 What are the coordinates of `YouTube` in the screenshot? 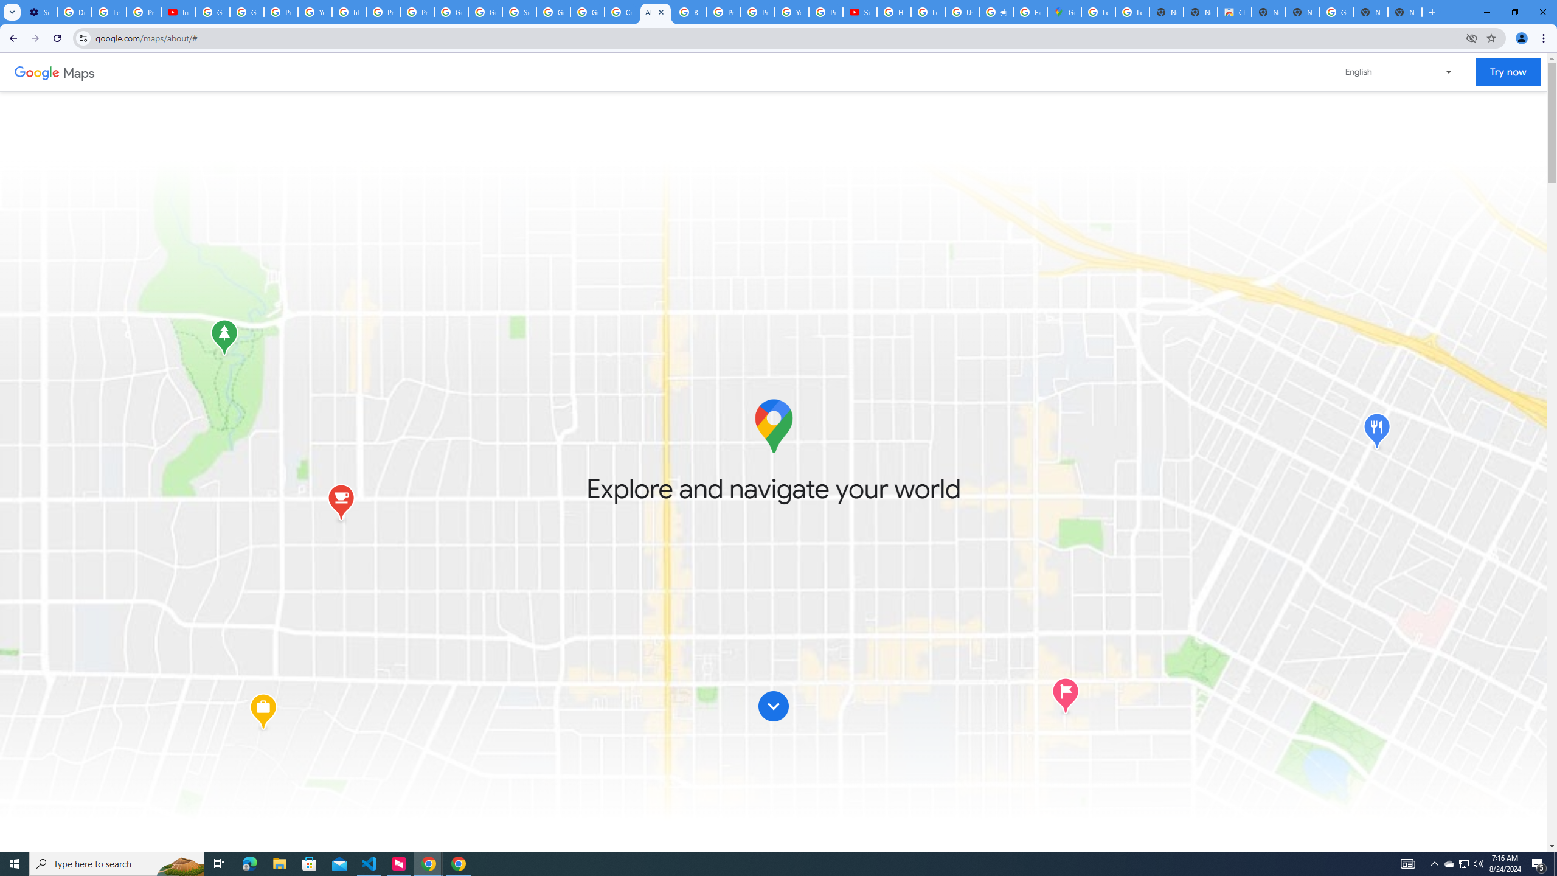 It's located at (791, 12).